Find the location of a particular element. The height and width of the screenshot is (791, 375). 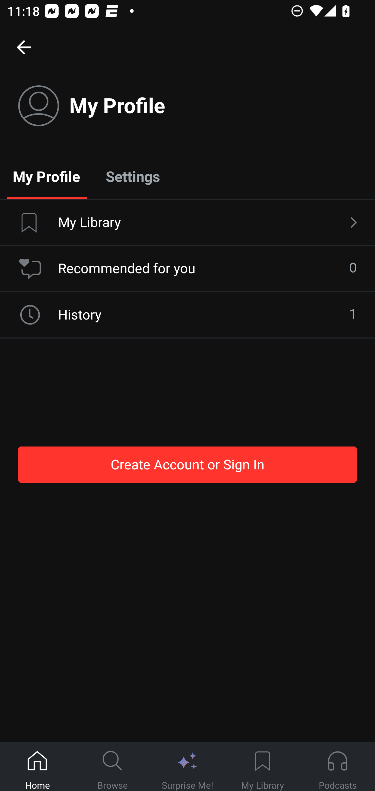

Settings is located at coordinates (133, 176).